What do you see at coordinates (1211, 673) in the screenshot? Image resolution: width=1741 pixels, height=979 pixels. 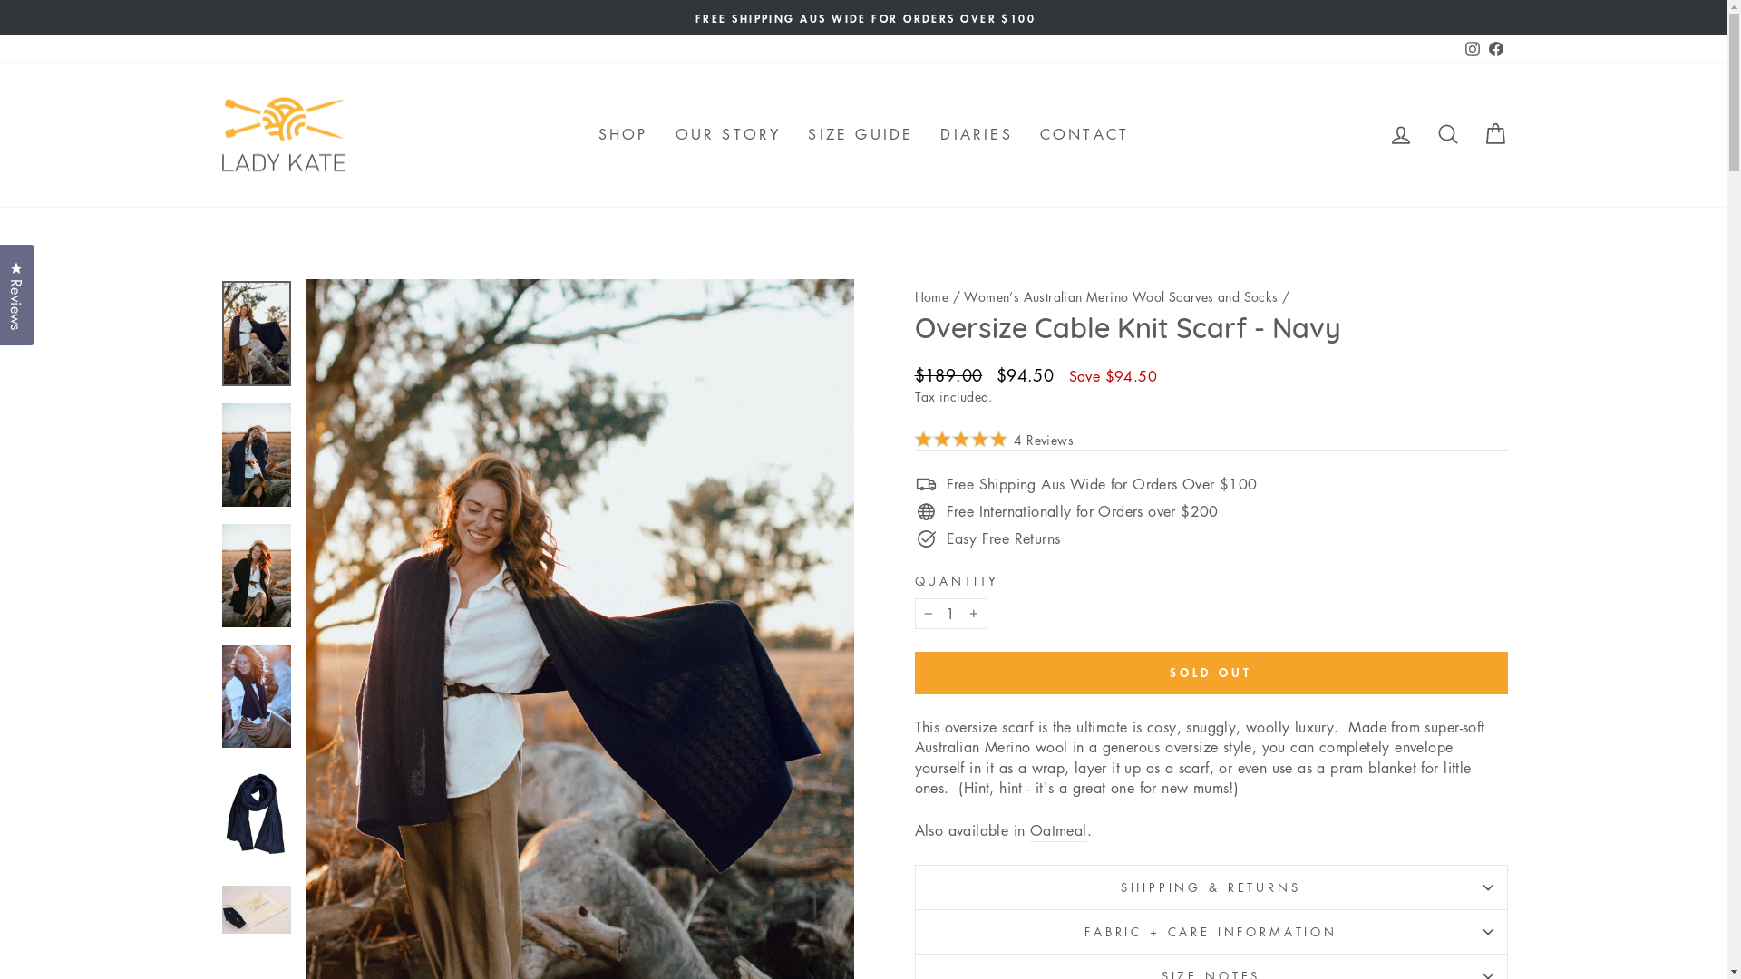 I see `SOLD OUT` at bounding box center [1211, 673].